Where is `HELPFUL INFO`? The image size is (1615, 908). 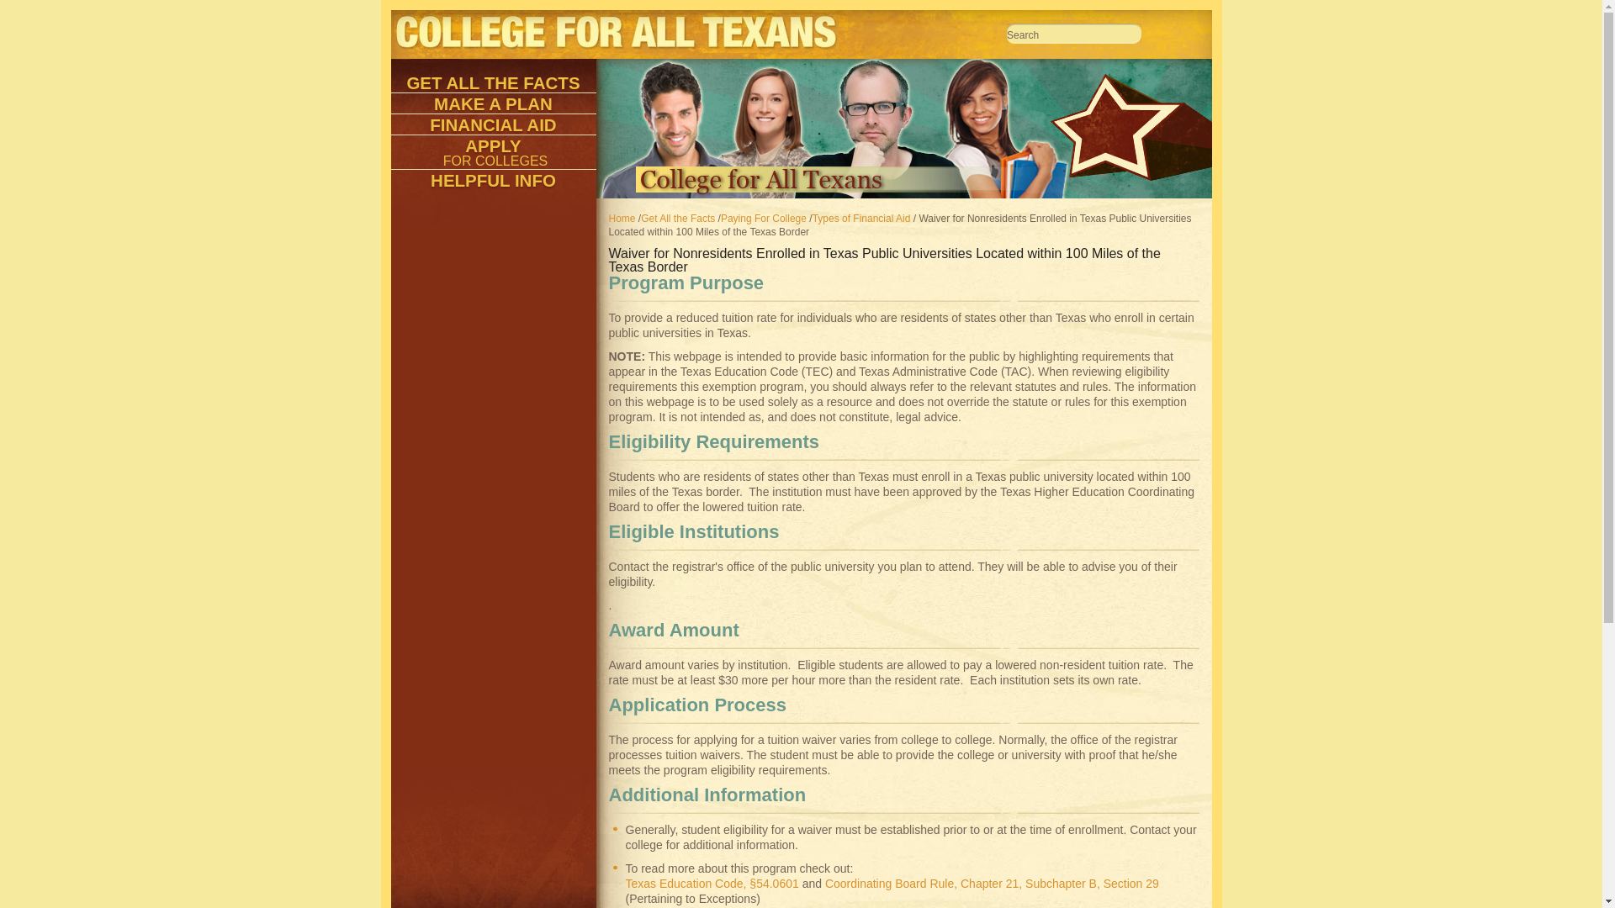 HELPFUL INFO is located at coordinates (493, 179).